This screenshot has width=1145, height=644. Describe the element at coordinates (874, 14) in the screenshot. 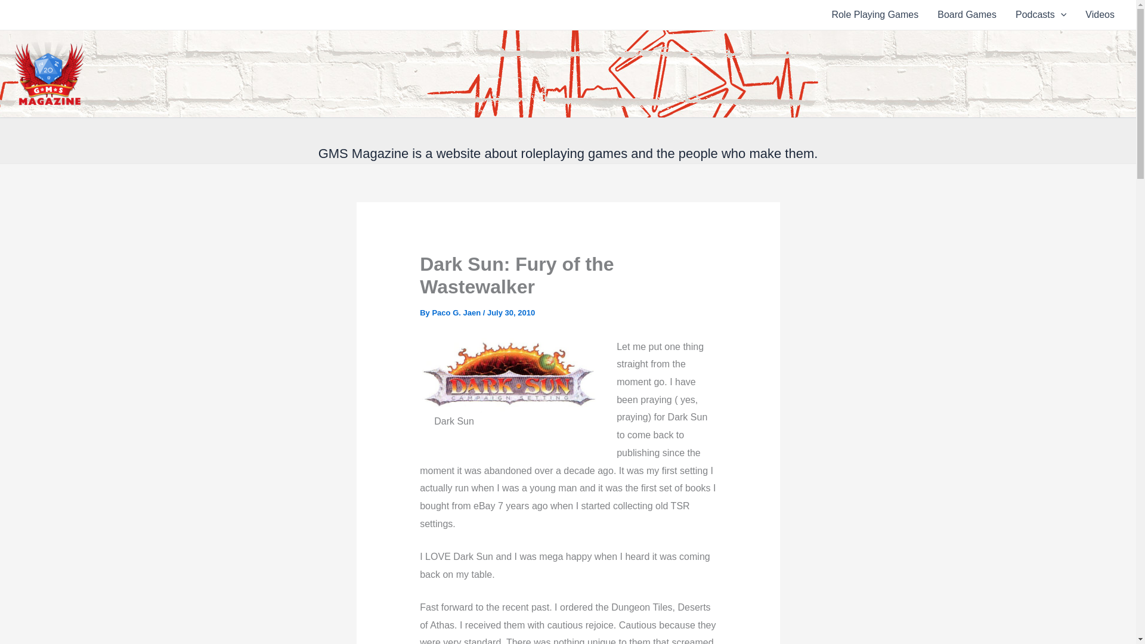

I see `Role Playing Games` at that location.